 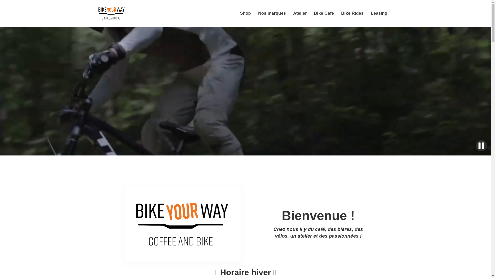 I want to click on Shop, so click(x=245, y=13).